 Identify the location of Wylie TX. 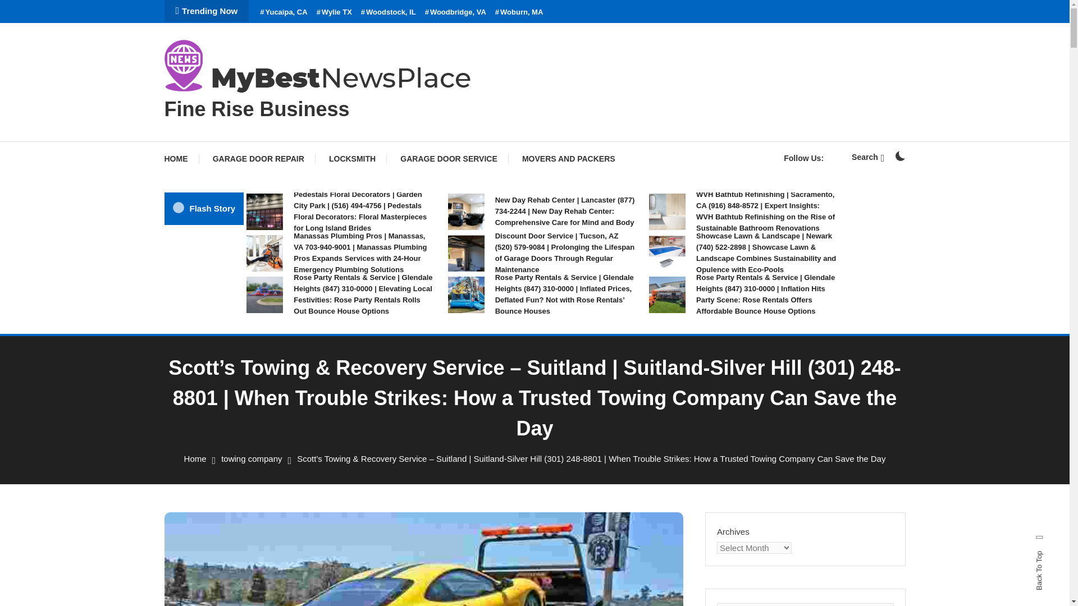
(335, 12).